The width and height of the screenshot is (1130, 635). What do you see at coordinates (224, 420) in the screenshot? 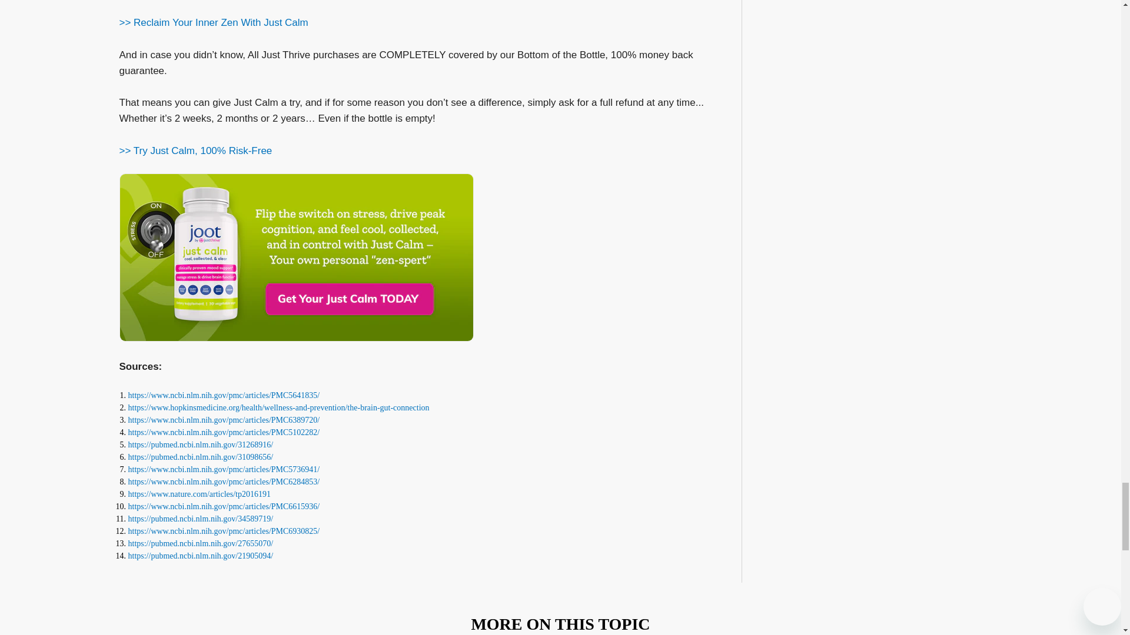
I see `gut microbiota mood disorders` at bounding box center [224, 420].